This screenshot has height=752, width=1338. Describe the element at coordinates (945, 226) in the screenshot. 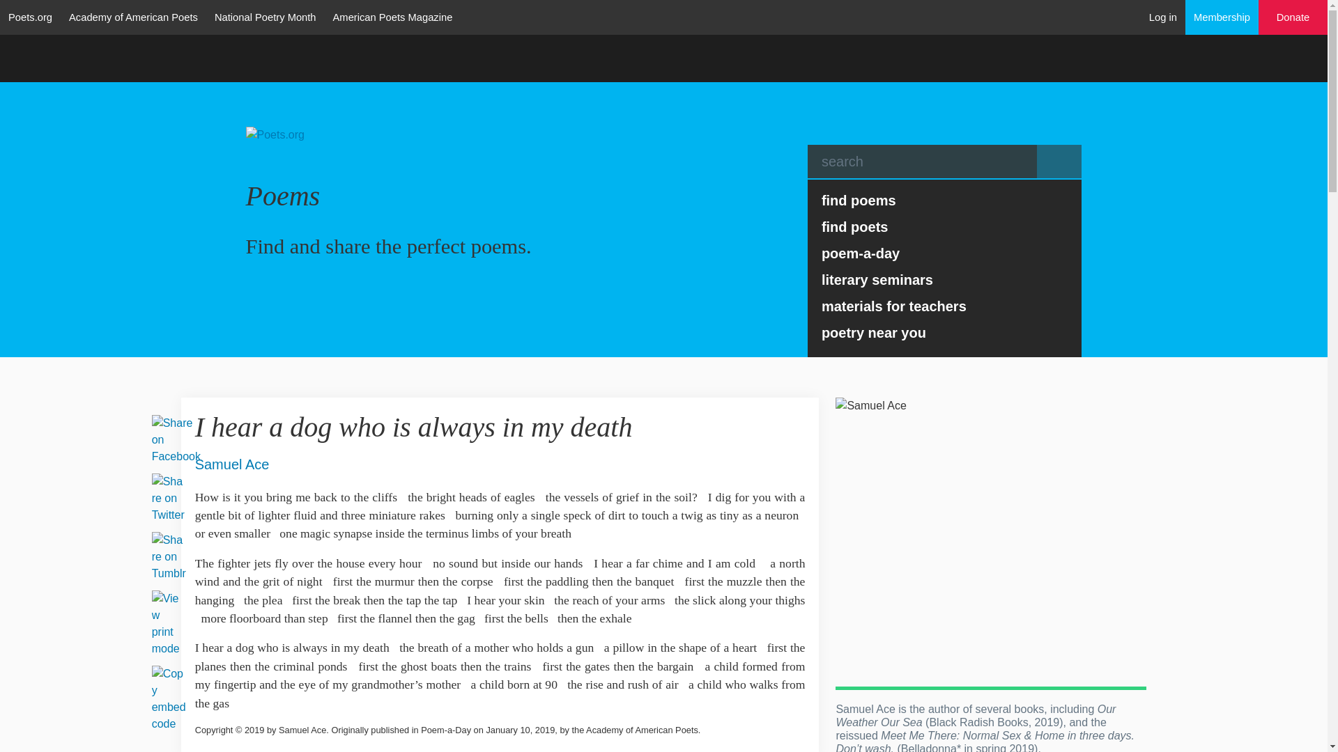

I see `find poets` at that location.